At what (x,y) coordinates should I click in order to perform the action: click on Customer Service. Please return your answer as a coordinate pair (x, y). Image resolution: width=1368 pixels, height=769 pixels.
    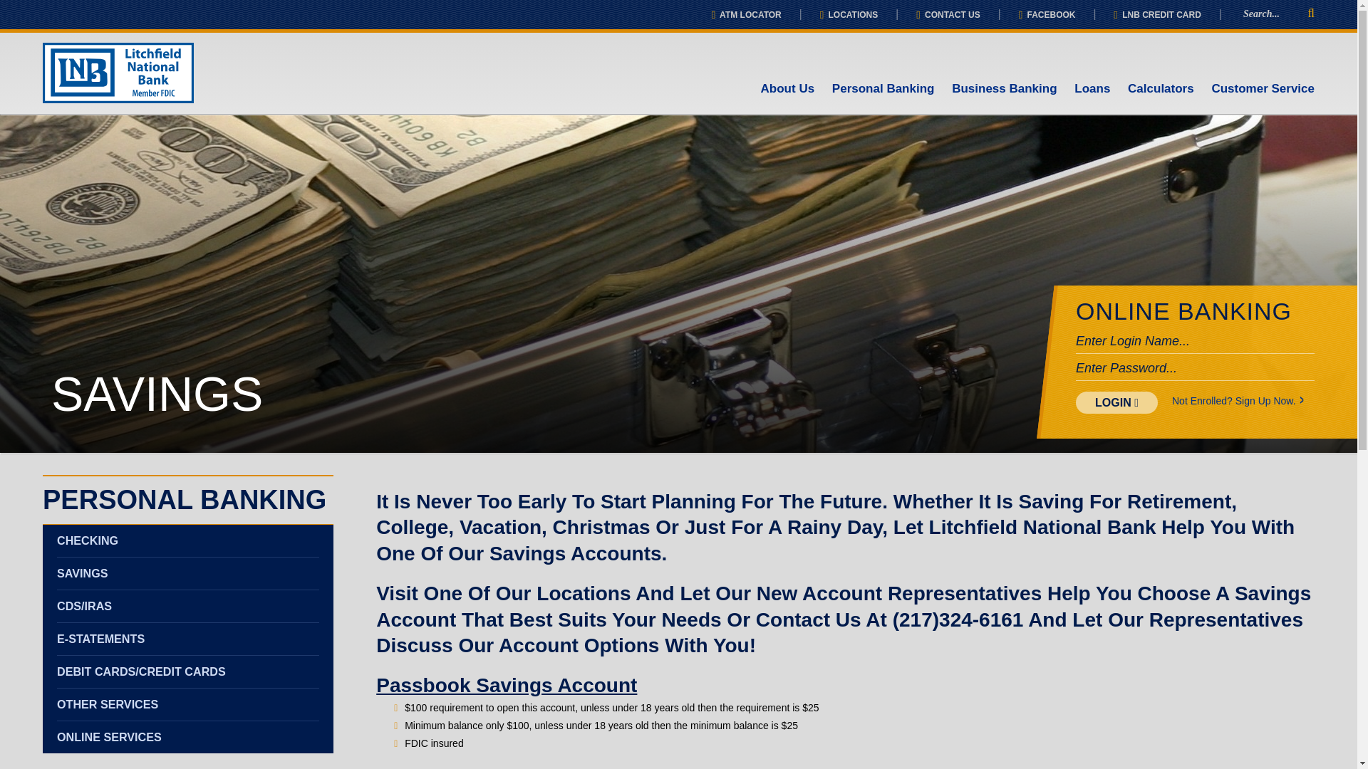
    Looking at the image, I should click on (1263, 88).